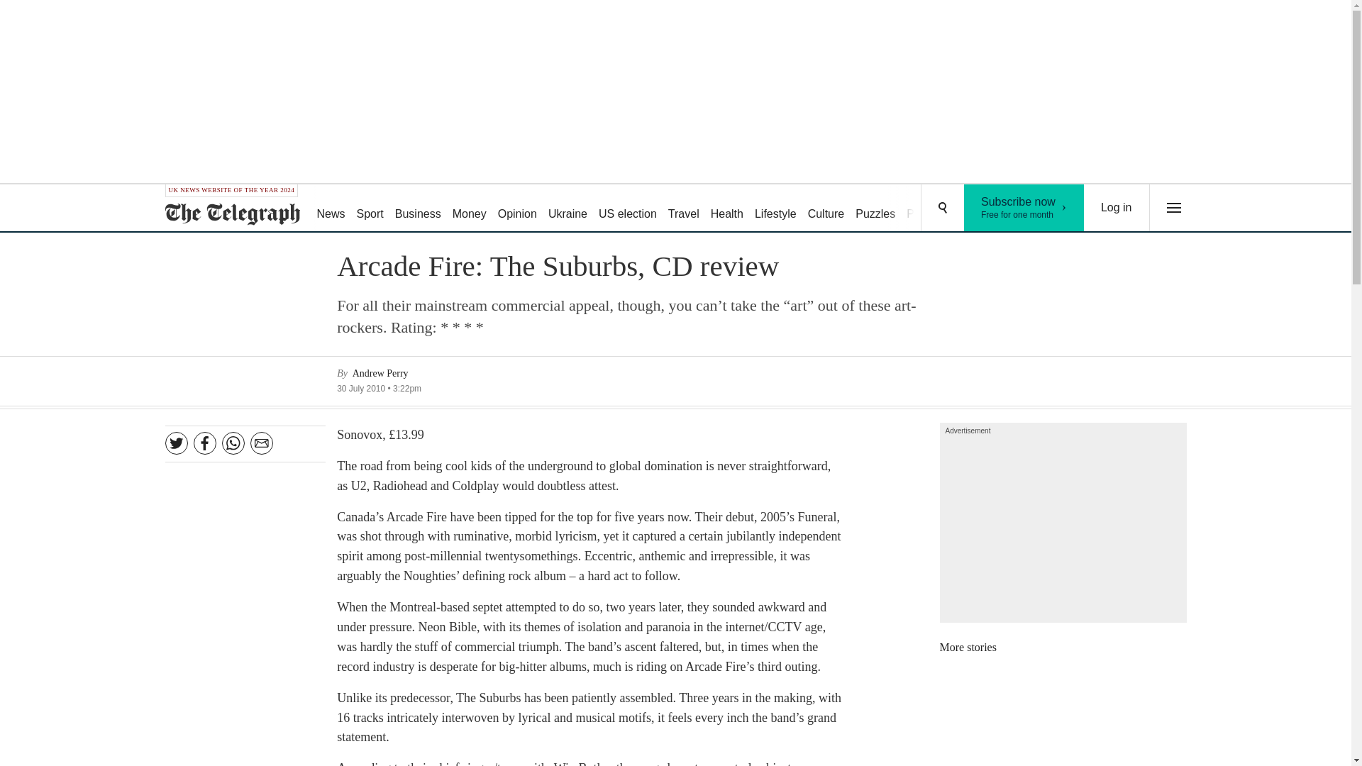 Image resolution: width=1362 pixels, height=766 pixels. What do you see at coordinates (469, 209) in the screenshot?
I see `Money` at bounding box center [469, 209].